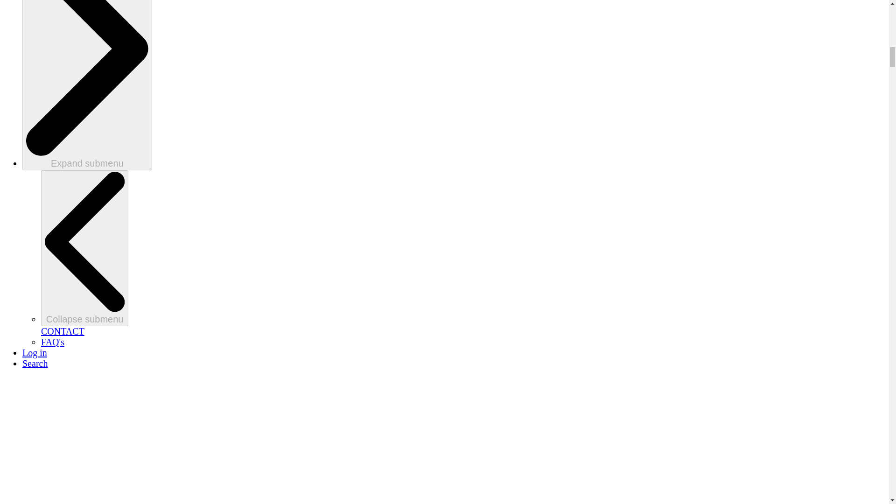  Describe the element at coordinates (63, 331) in the screenshot. I see `CONTACT` at that location.